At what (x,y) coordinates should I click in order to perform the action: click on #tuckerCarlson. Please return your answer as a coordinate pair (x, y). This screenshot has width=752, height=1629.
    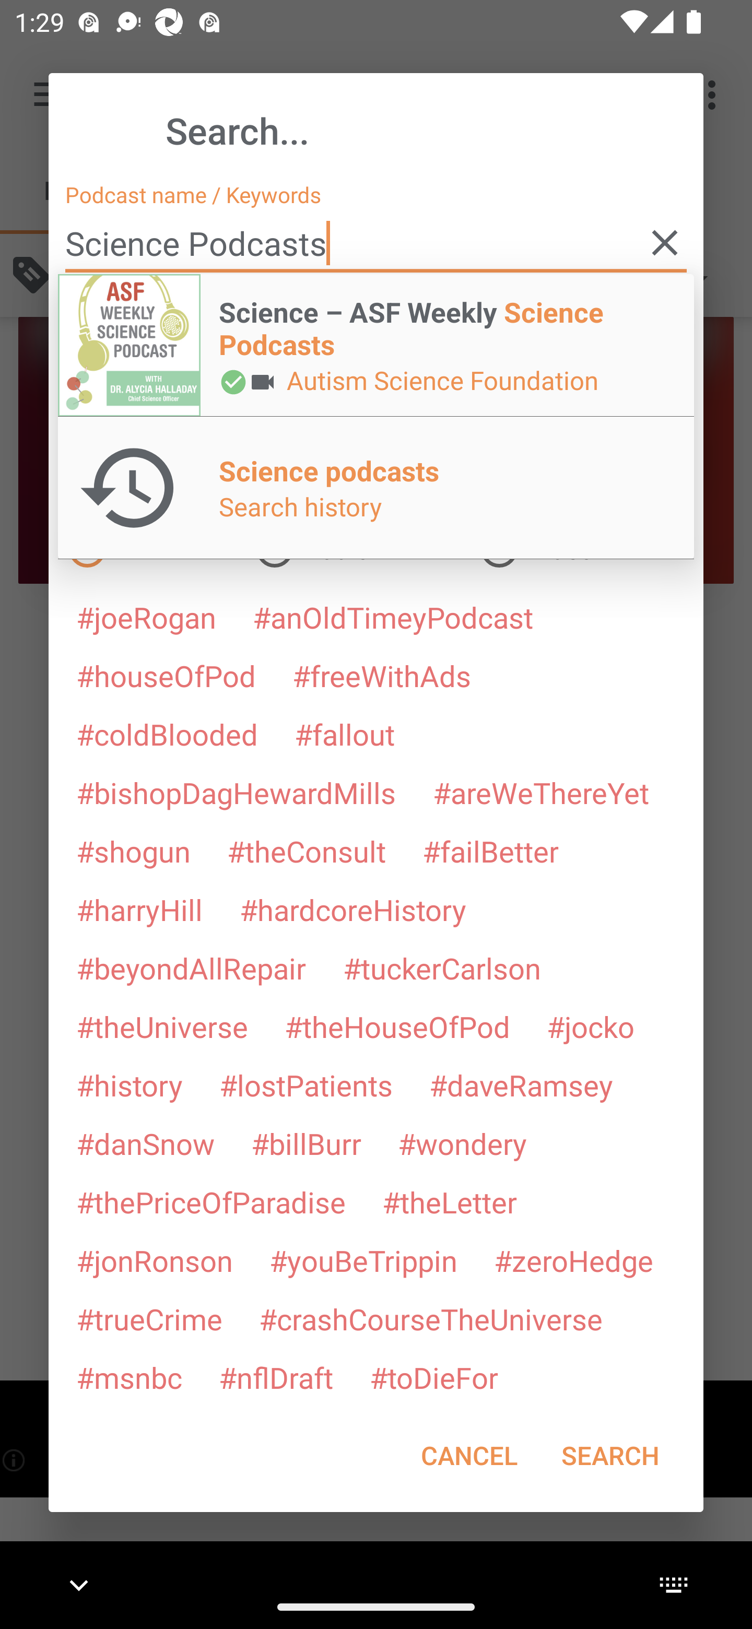
    Looking at the image, I should click on (442, 967).